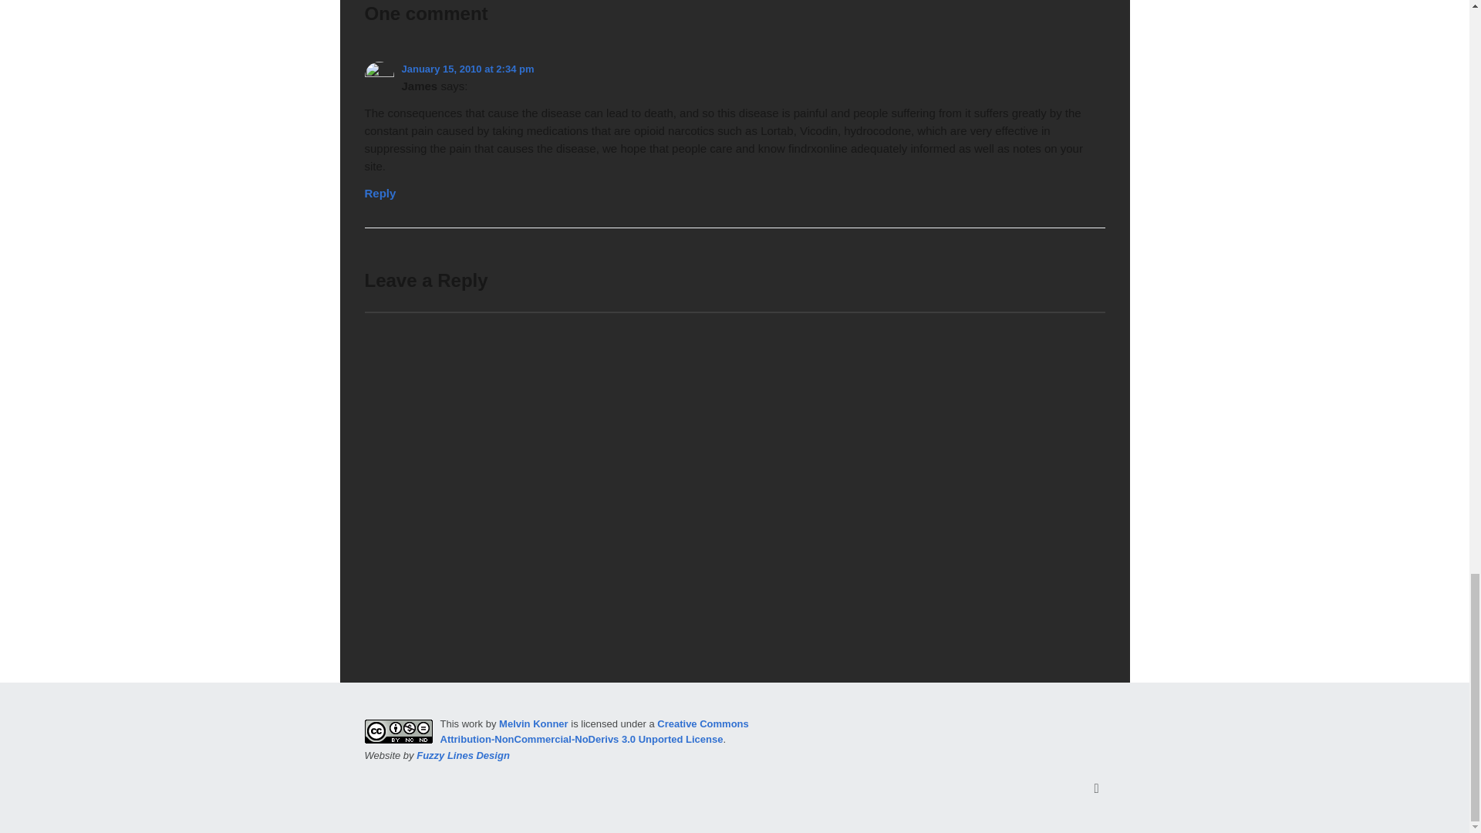 Image resolution: width=1481 pixels, height=833 pixels. Describe the element at coordinates (380, 189) in the screenshot. I see `Reply` at that location.